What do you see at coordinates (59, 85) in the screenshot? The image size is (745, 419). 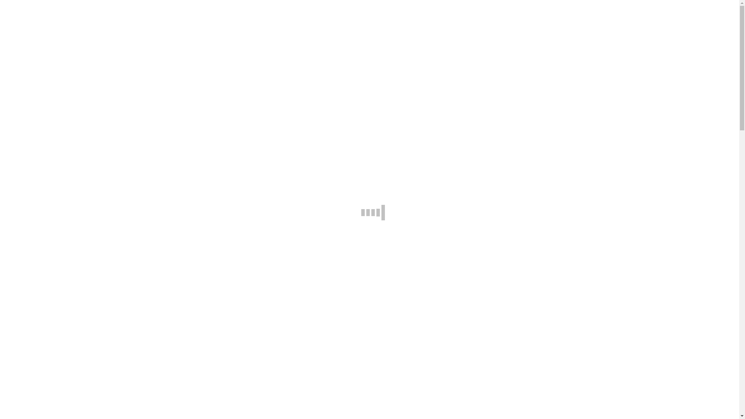 I see `Company Overview` at bounding box center [59, 85].